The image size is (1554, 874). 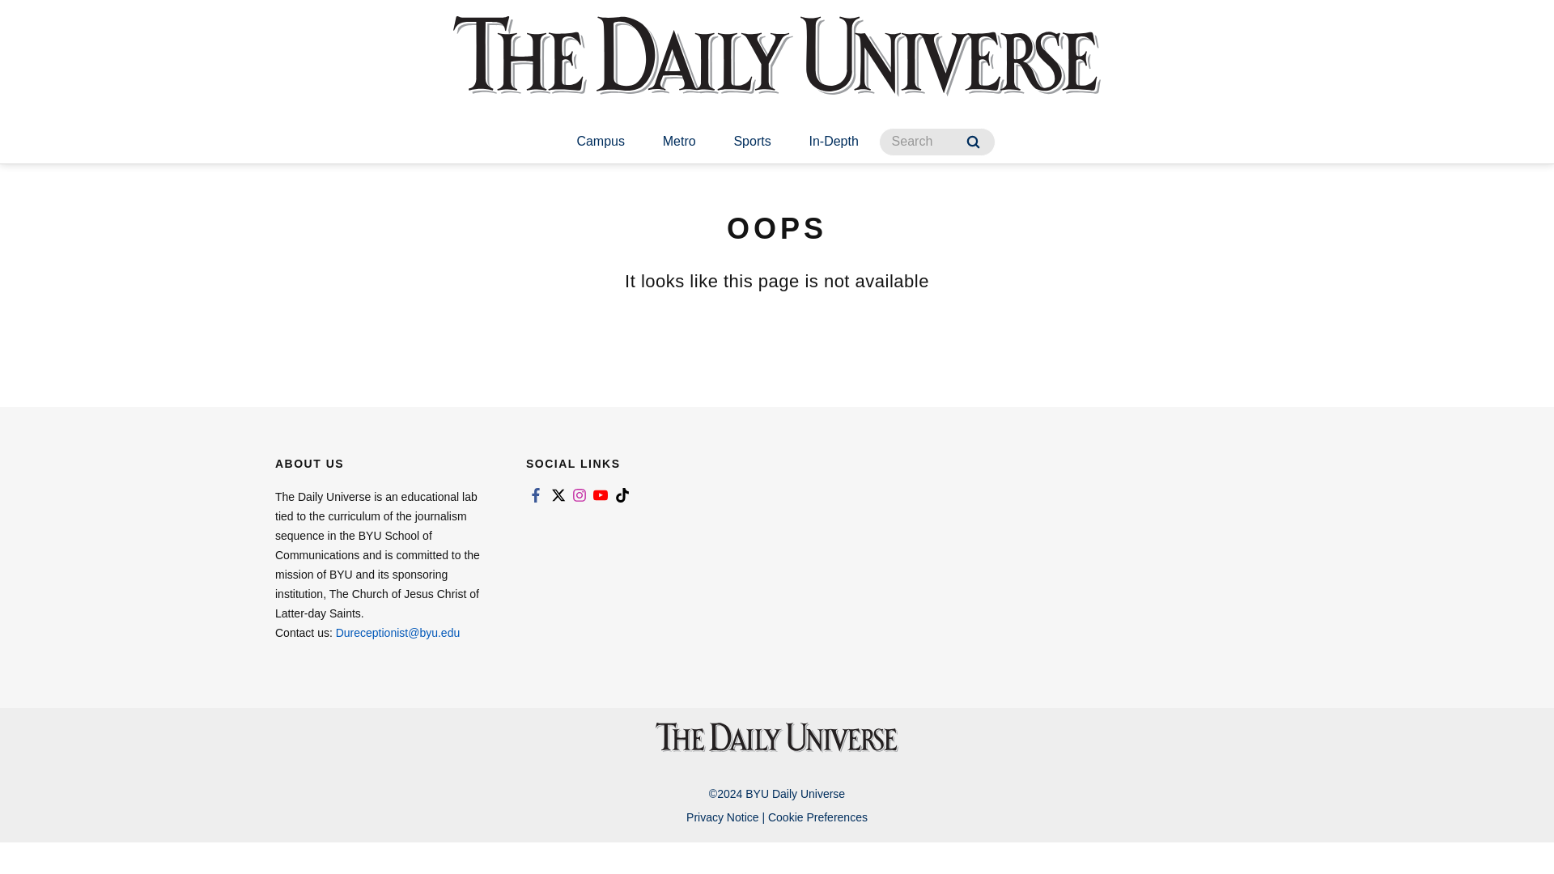 What do you see at coordinates (834, 142) in the screenshot?
I see `In-Depth` at bounding box center [834, 142].